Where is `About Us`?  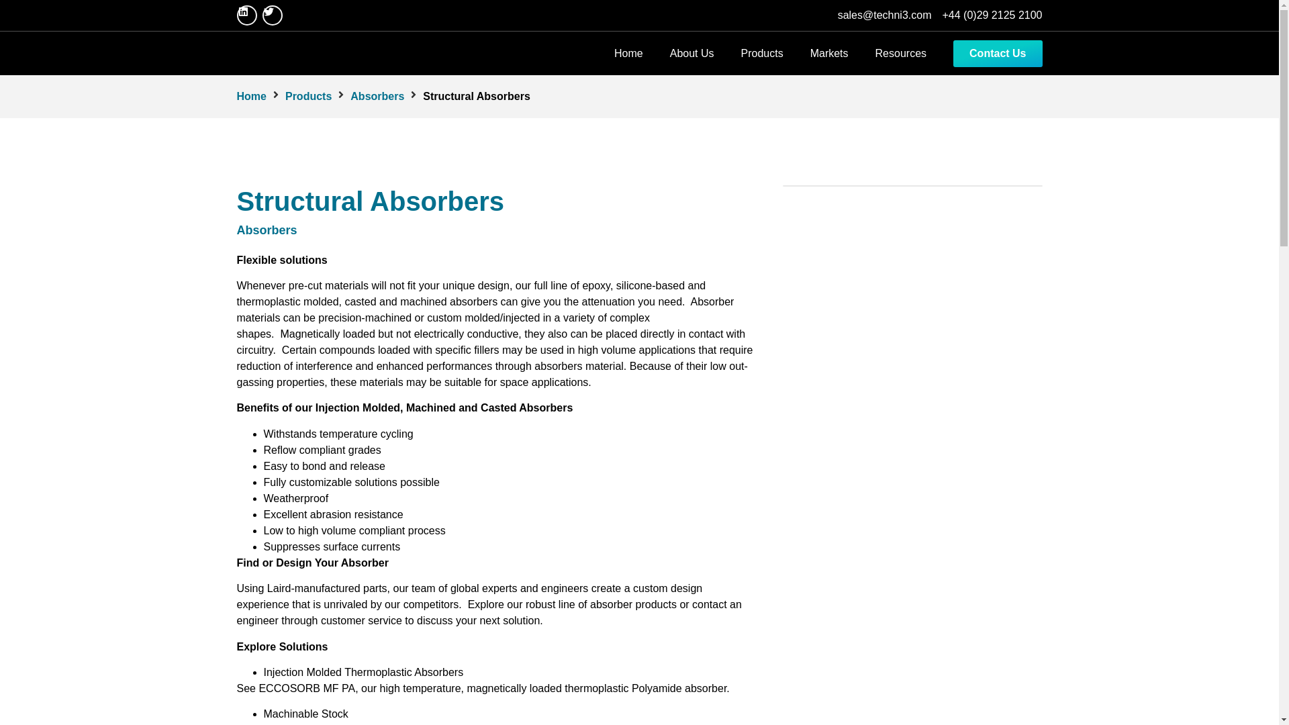 About Us is located at coordinates (691, 53).